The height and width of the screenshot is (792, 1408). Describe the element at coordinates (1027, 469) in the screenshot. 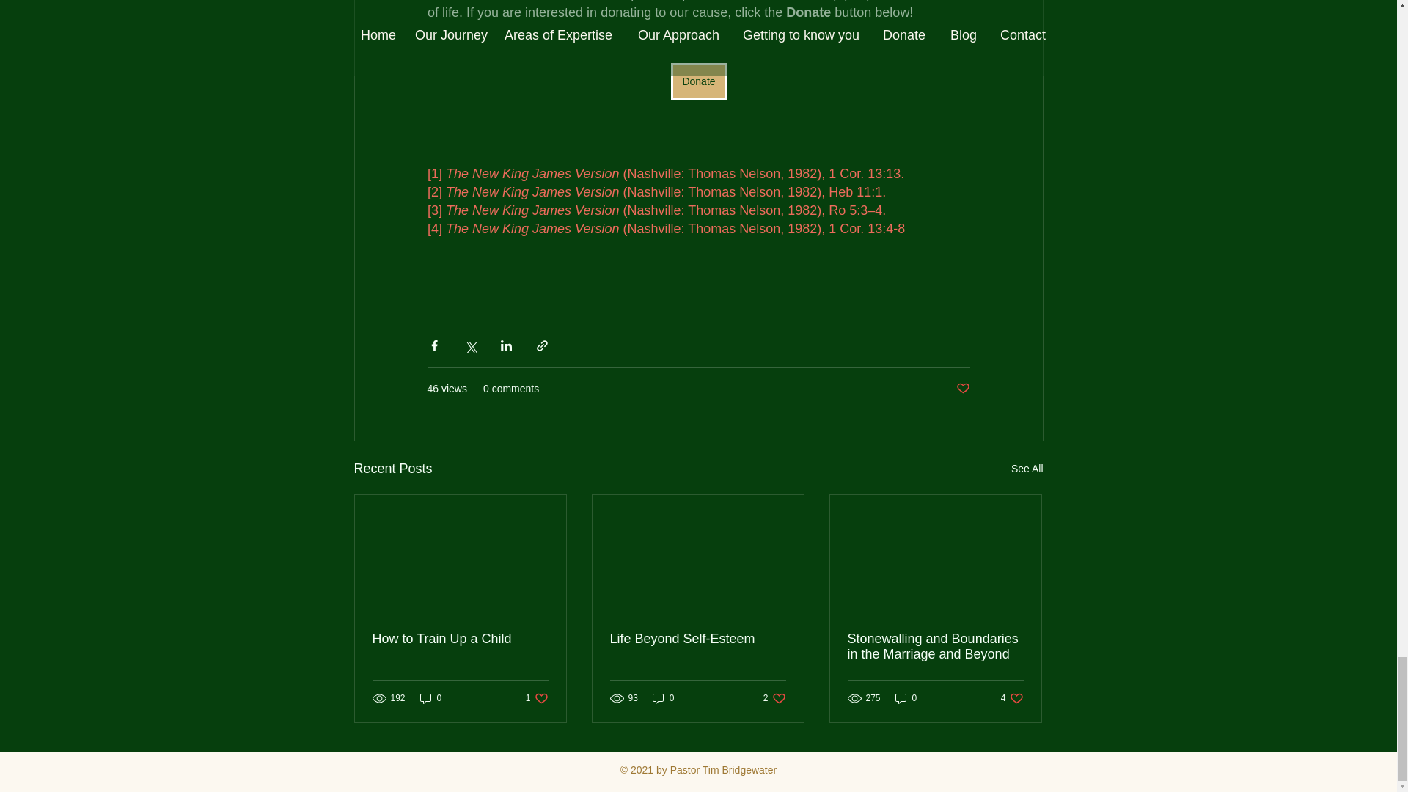

I see `See All` at that location.